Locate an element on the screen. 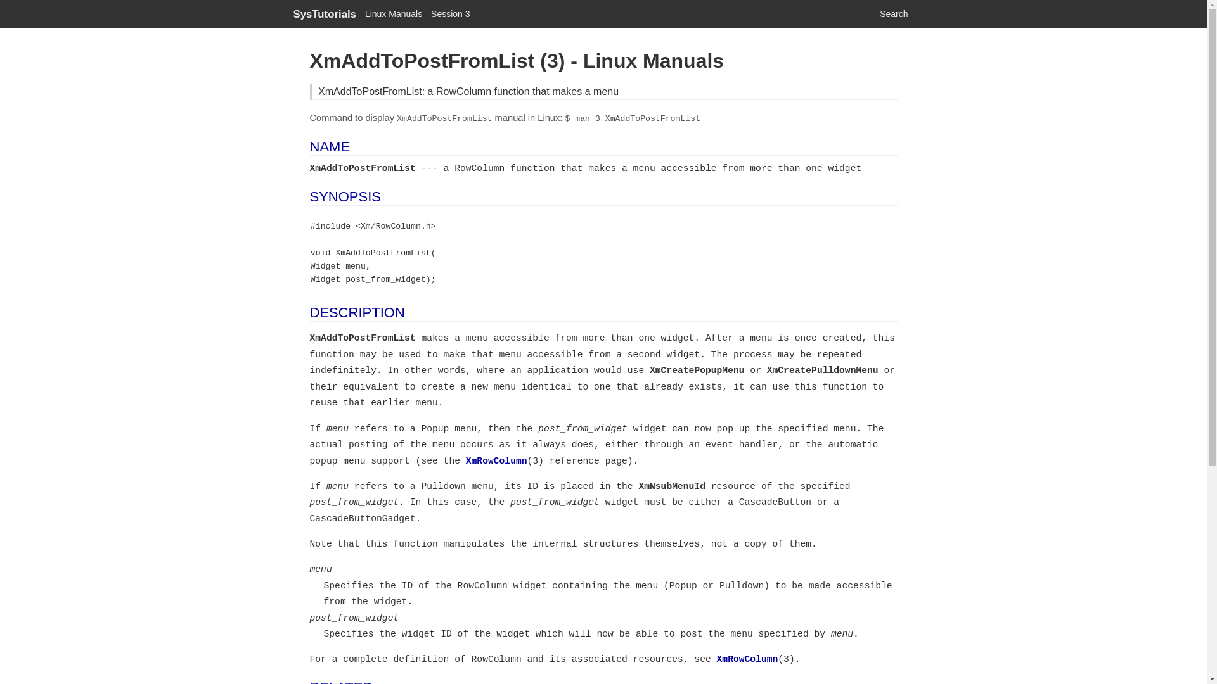  Session 3 is located at coordinates (450, 14).